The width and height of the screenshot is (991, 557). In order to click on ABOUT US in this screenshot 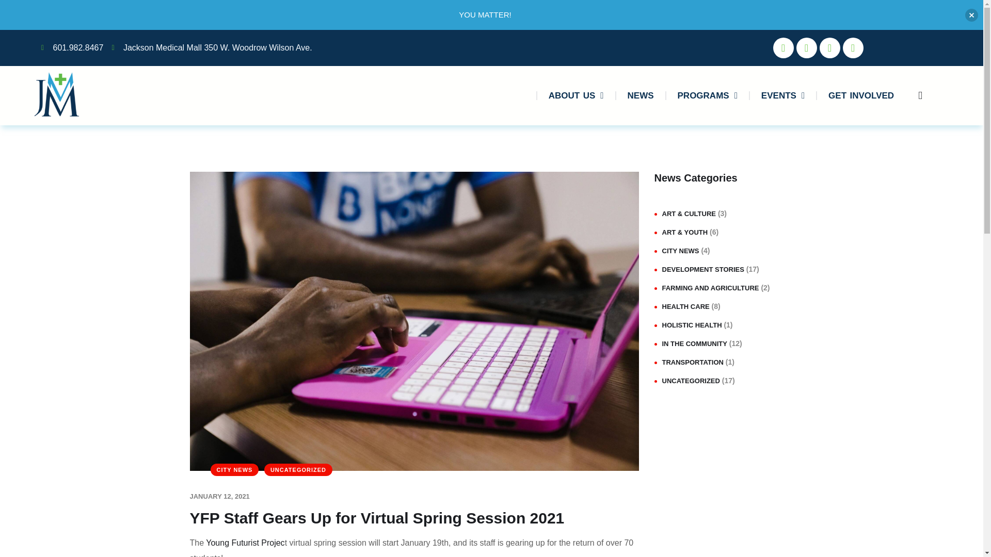, I will do `click(576, 96)`.